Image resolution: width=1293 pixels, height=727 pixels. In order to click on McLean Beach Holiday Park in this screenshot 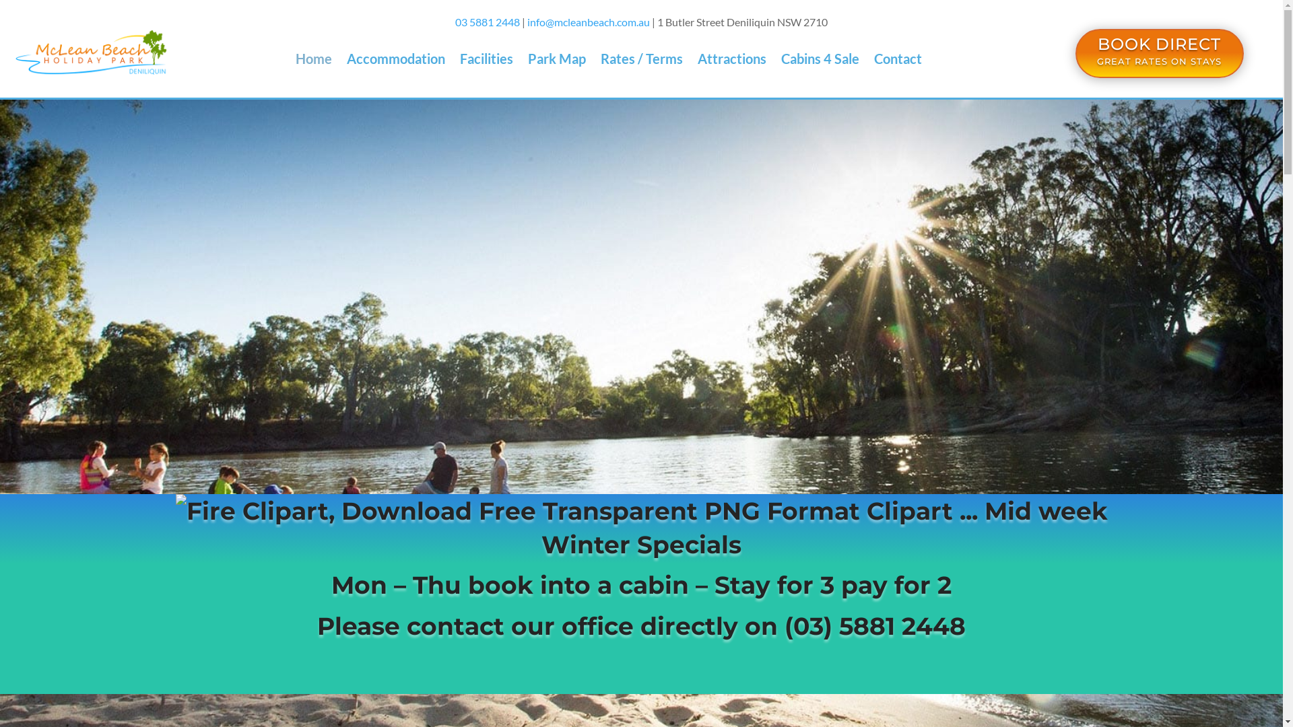, I will do `click(91, 53)`.